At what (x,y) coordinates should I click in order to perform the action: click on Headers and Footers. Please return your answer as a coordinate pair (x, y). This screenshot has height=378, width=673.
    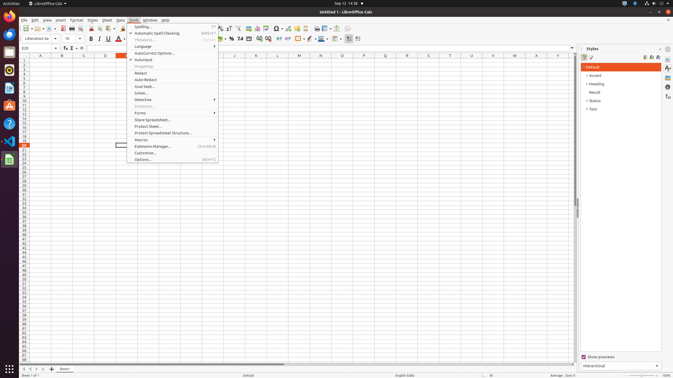
    Looking at the image, I should click on (305, 28).